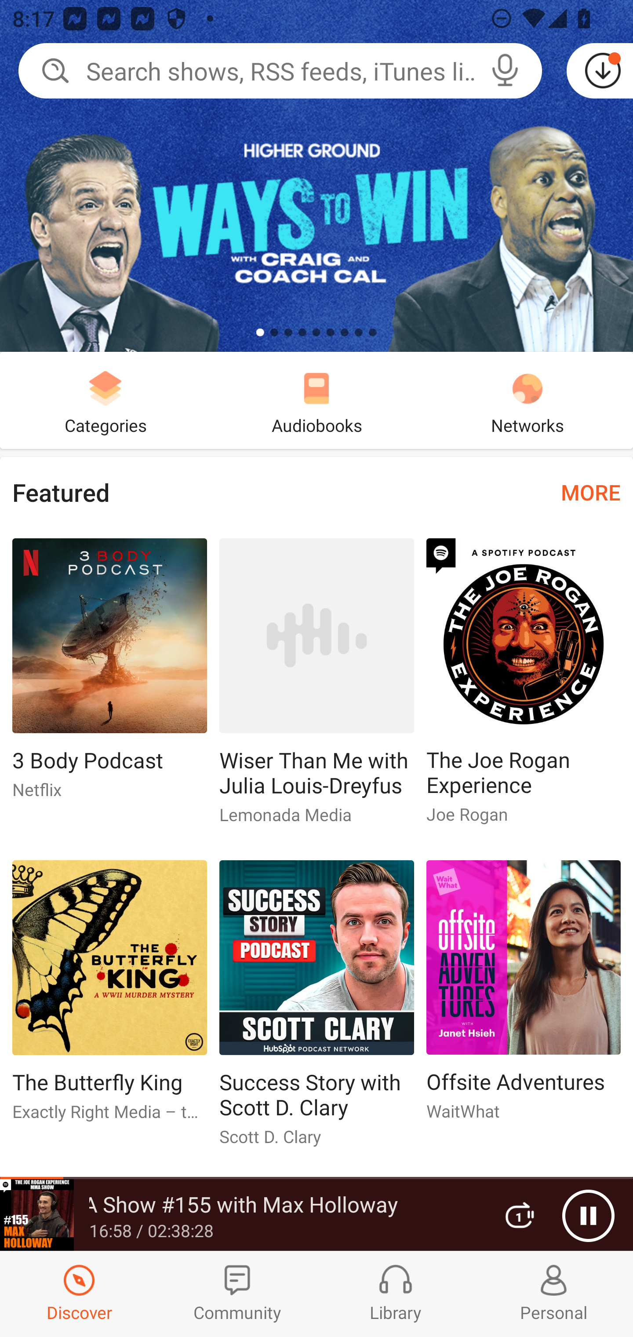  What do you see at coordinates (237, 1294) in the screenshot?
I see `Community` at bounding box center [237, 1294].